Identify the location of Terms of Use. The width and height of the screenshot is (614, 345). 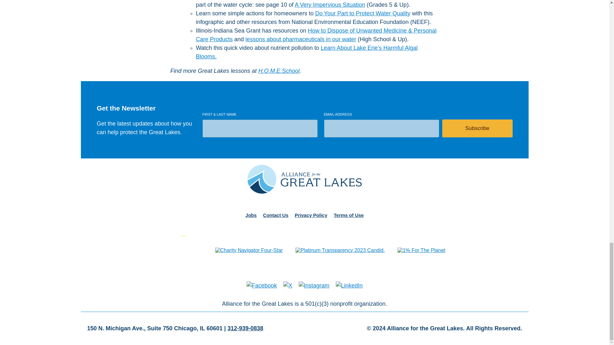
(349, 215).